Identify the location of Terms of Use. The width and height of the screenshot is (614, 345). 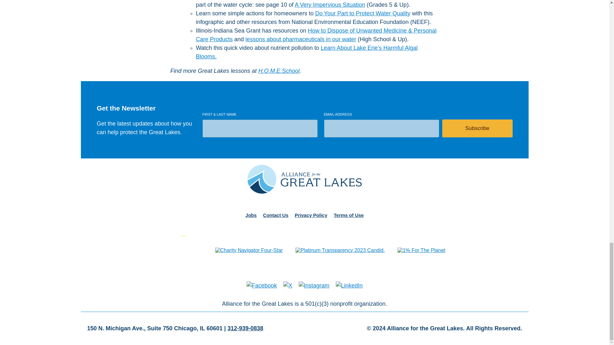
(349, 215).